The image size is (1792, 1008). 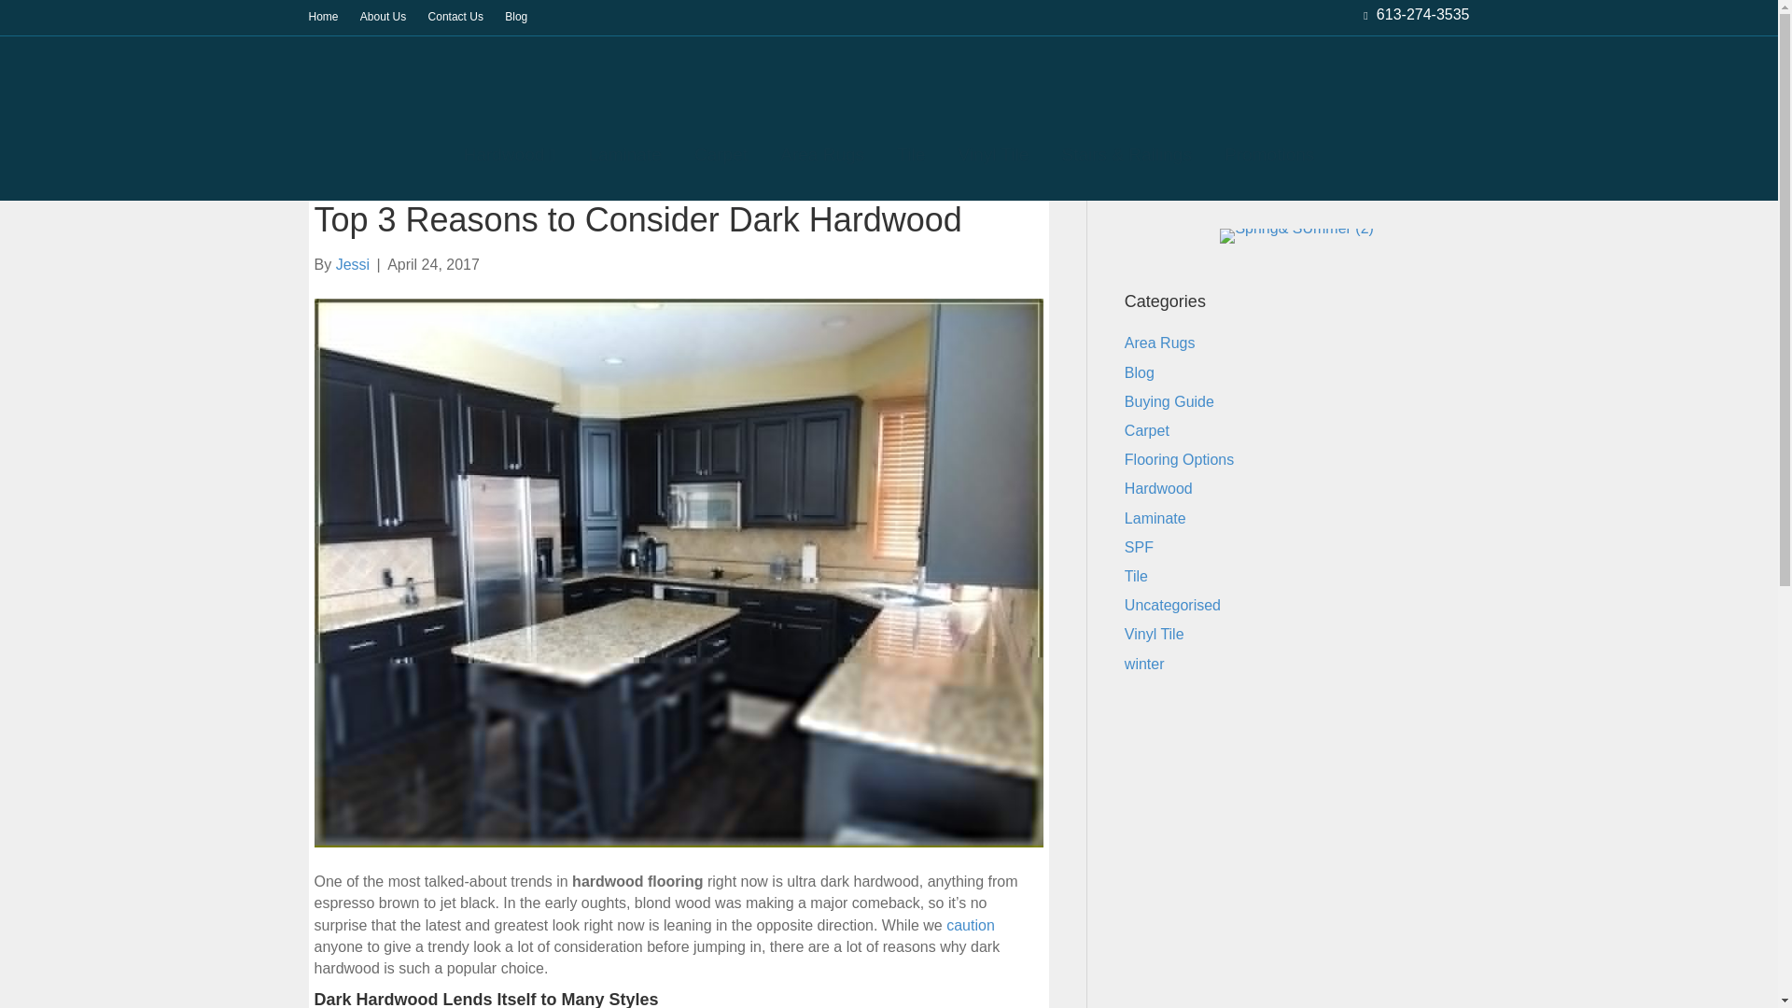 What do you see at coordinates (993, 155) in the screenshot?
I see `Vinyl Tile` at bounding box center [993, 155].